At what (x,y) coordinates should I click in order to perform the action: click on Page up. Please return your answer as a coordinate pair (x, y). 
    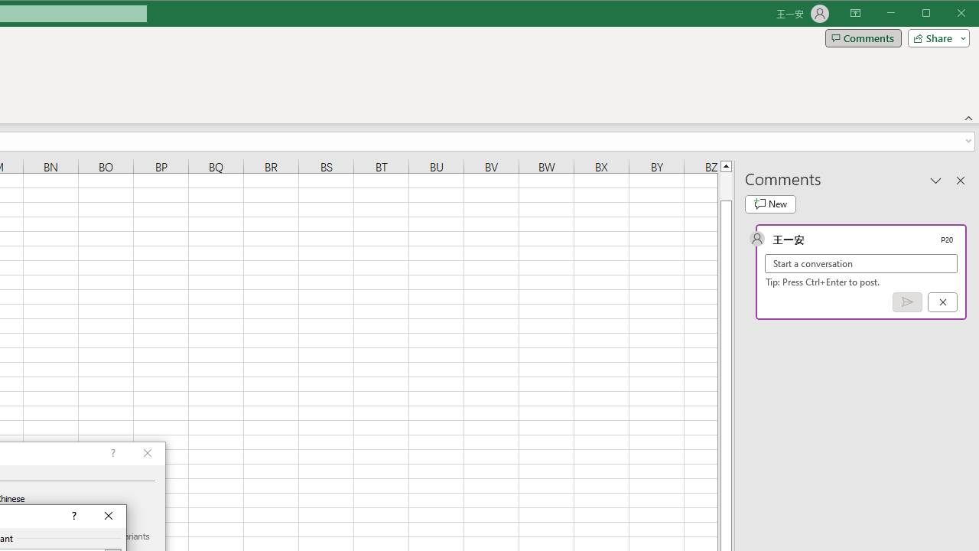
    Looking at the image, I should click on (725, 186).